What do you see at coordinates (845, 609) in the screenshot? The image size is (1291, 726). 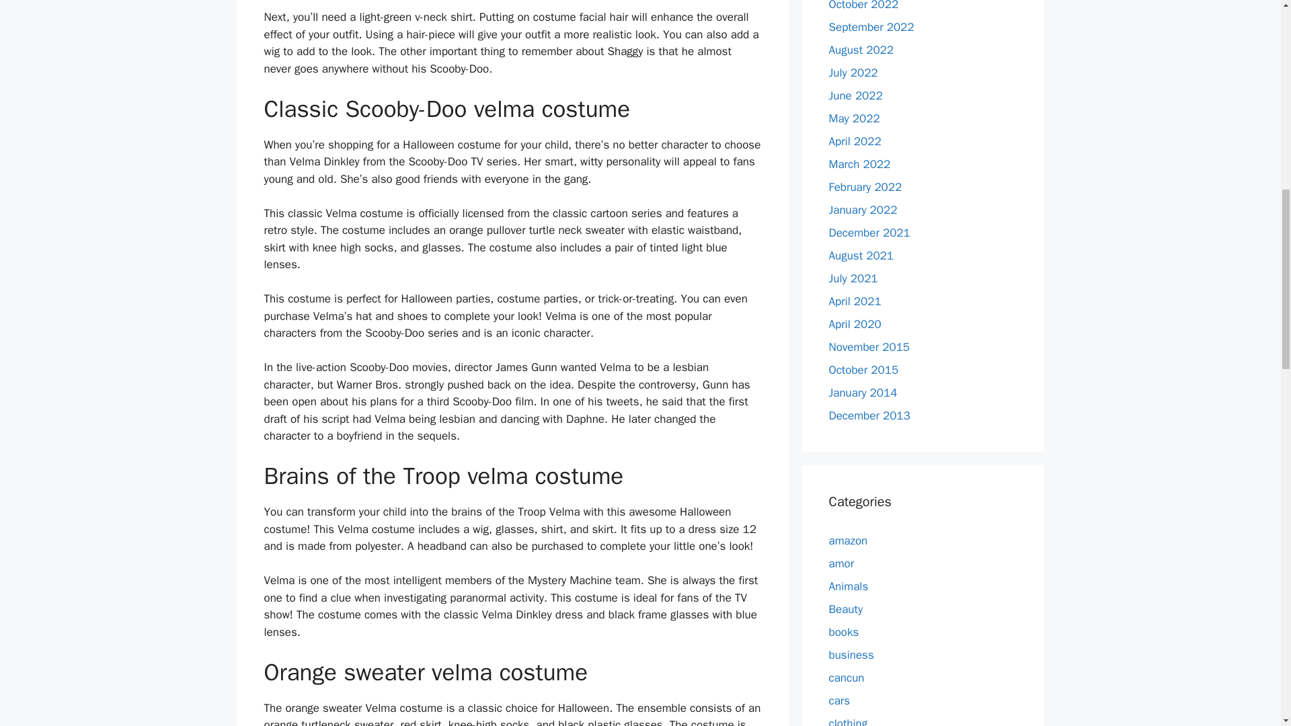 I see `Beauty` at bounding box center [845, 609].